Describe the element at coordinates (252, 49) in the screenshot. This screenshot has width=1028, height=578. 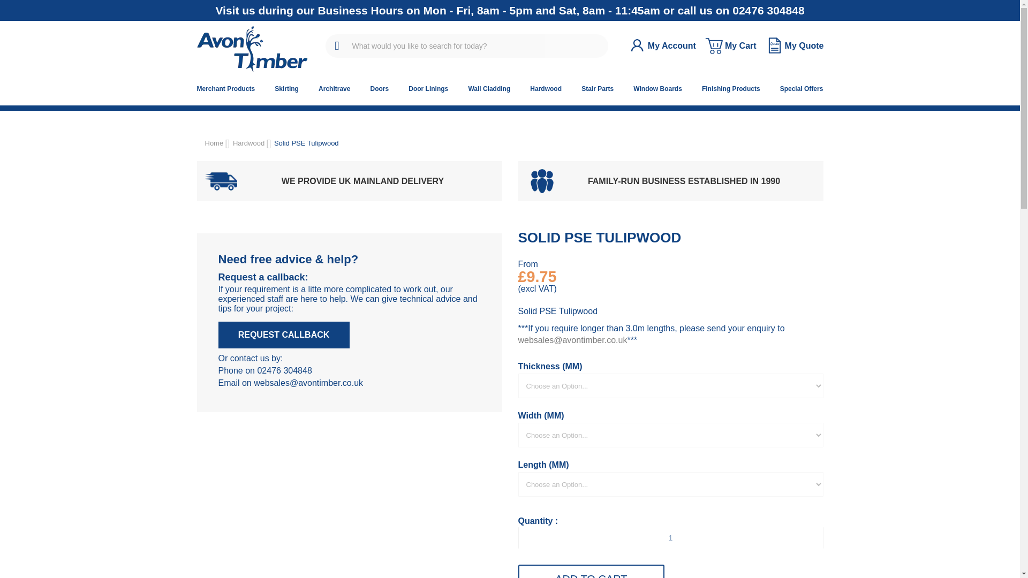
I see `Avon Timber` at that location.